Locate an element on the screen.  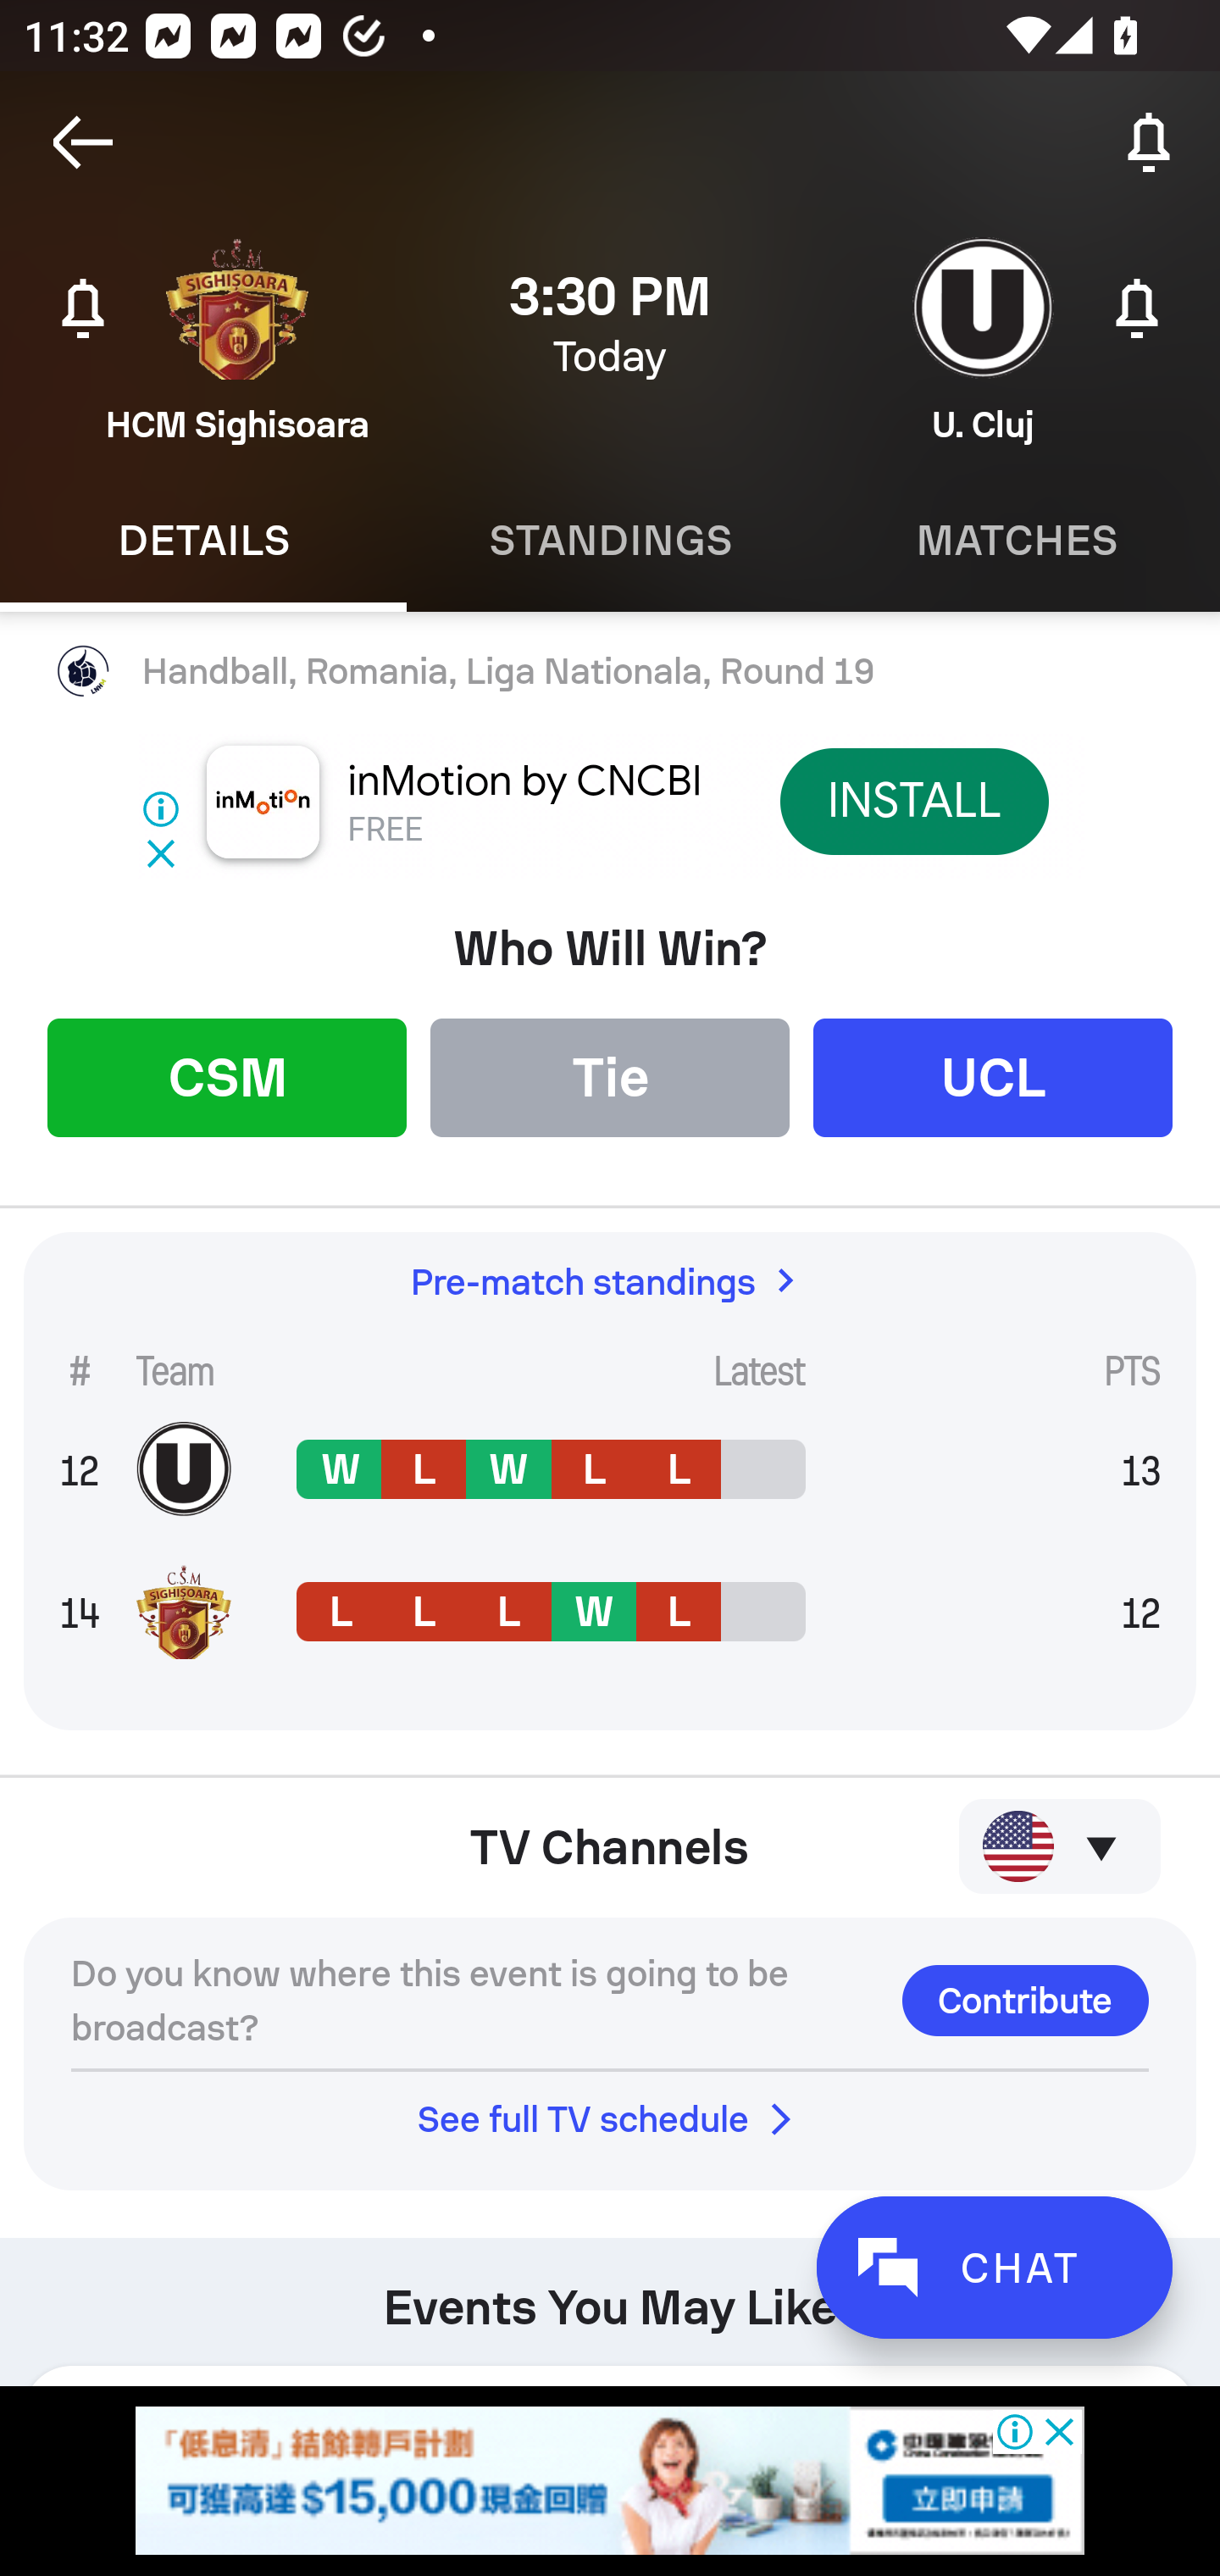
UCL is located at coordinates (993, 1076).